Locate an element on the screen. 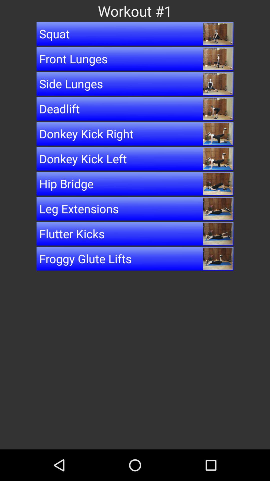 This screenshot has width=270, height=481. launch the froggy glute lifts button is located at coordinates (135, 259).